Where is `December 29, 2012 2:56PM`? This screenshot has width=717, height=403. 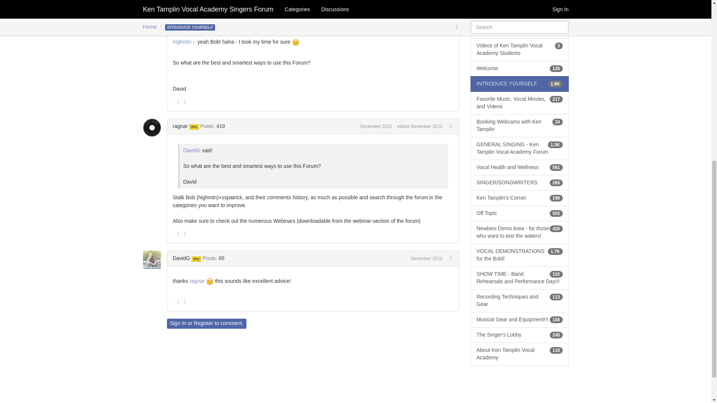 December 29, 2012 2:56PM is located at coordinates (376, 126).